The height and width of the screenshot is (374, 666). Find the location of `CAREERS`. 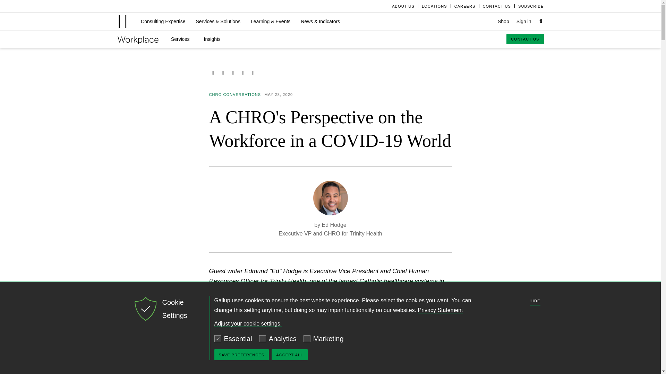

CAREERS is located at coordinates (465, 6).